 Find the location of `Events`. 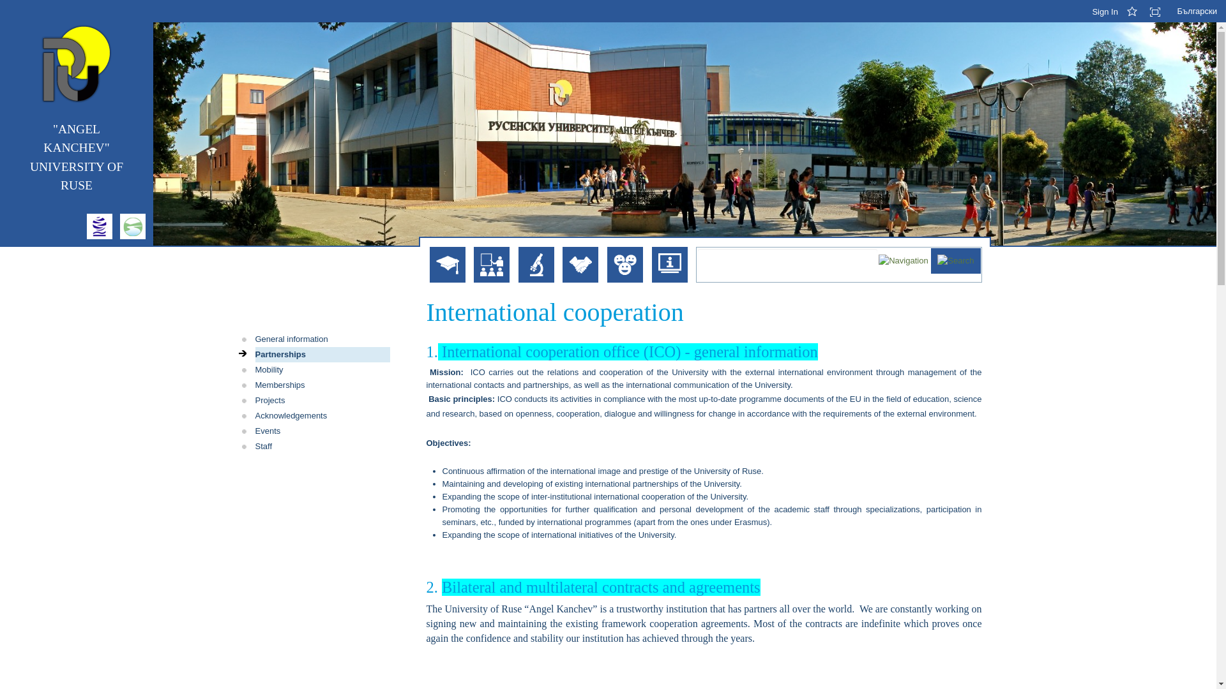

Events is located at coordinates (322, 431).